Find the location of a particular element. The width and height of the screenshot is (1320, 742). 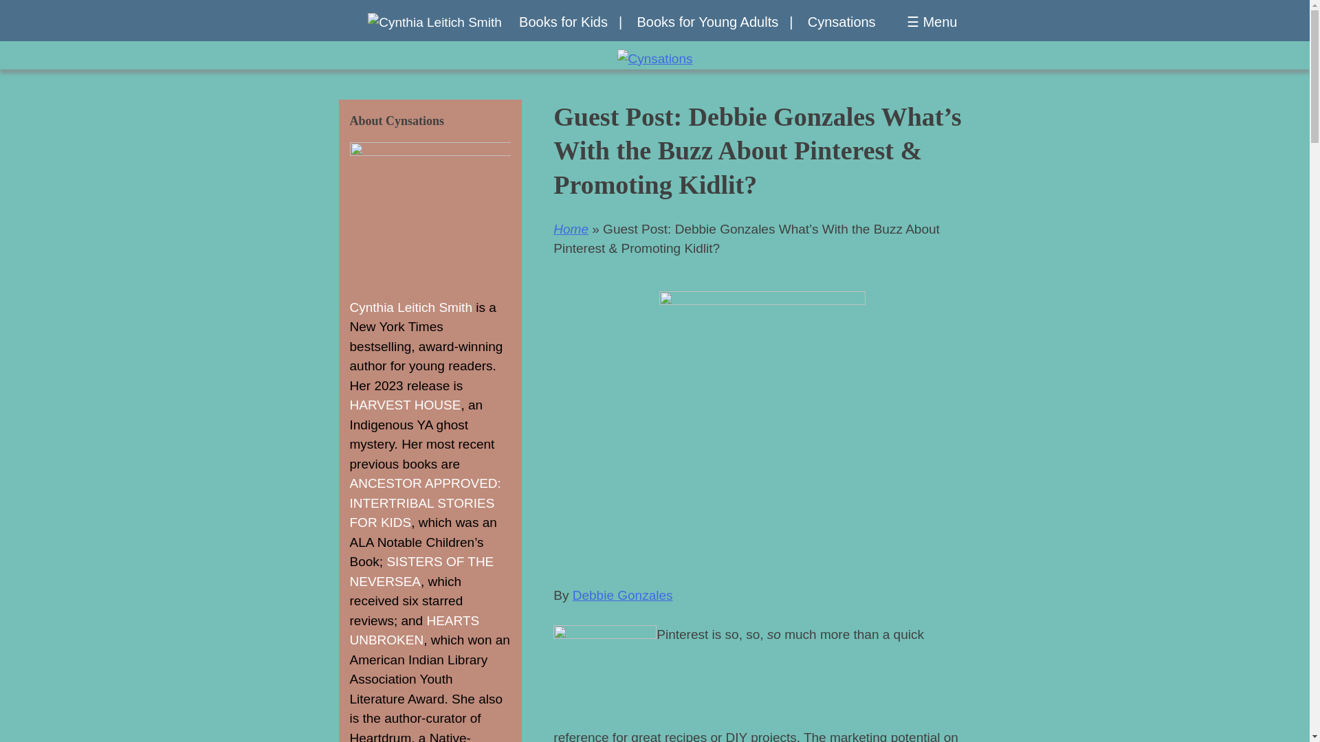

Books for Kids is located at coordinates (570, 22).